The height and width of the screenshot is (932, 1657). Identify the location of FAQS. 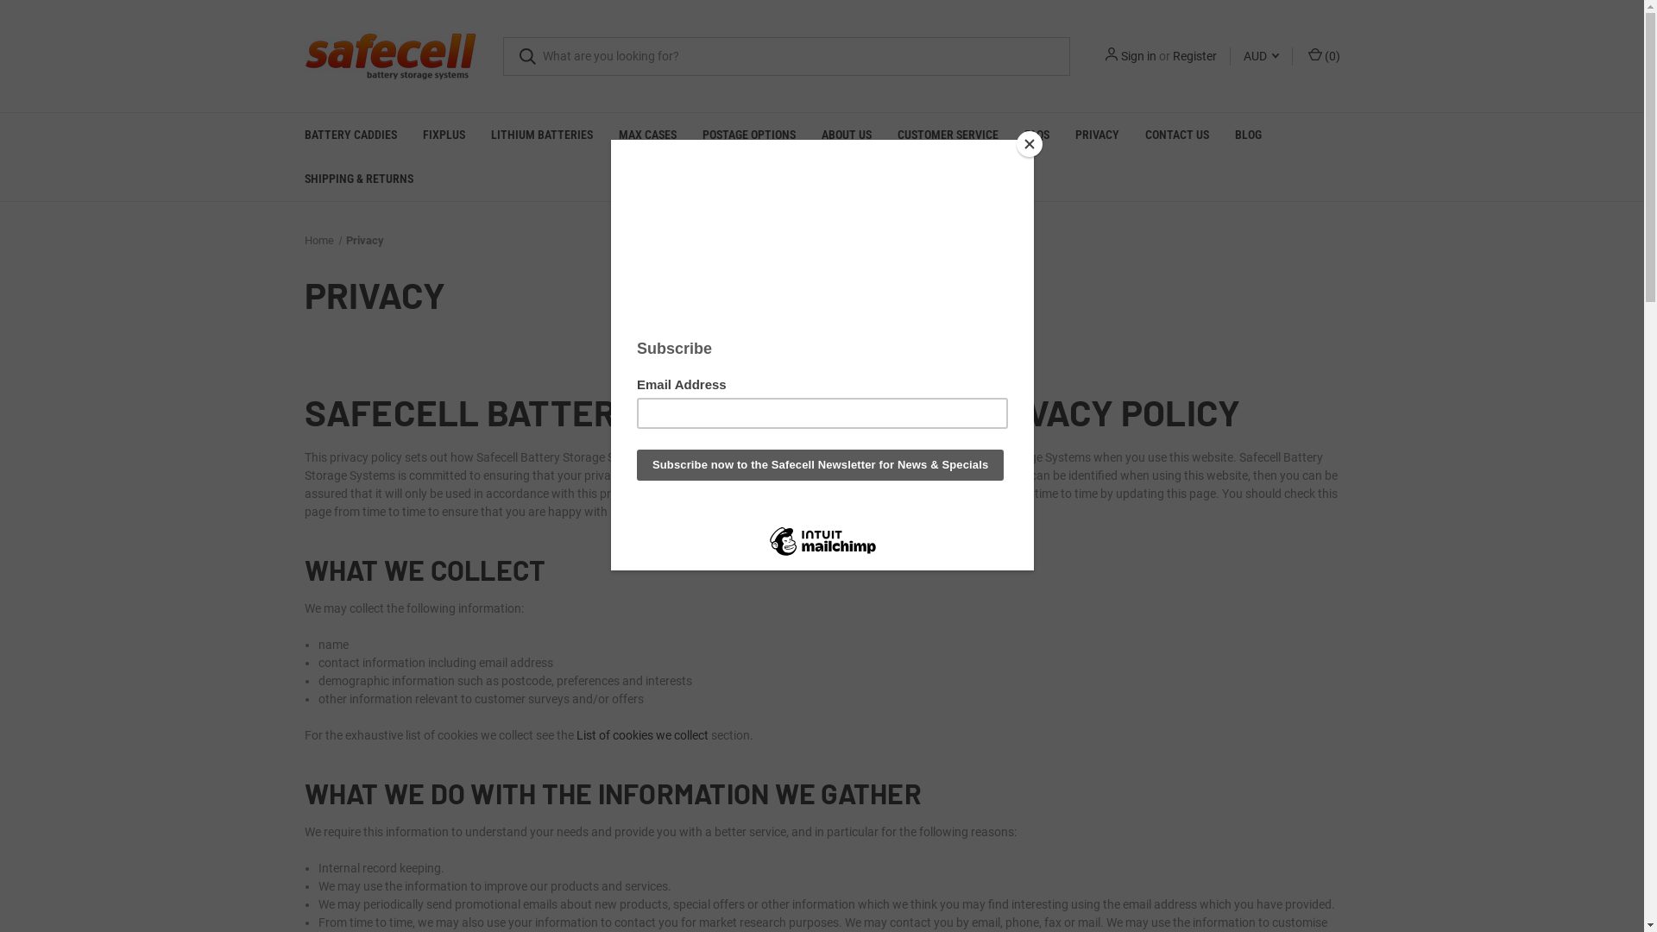
(1037, 135).